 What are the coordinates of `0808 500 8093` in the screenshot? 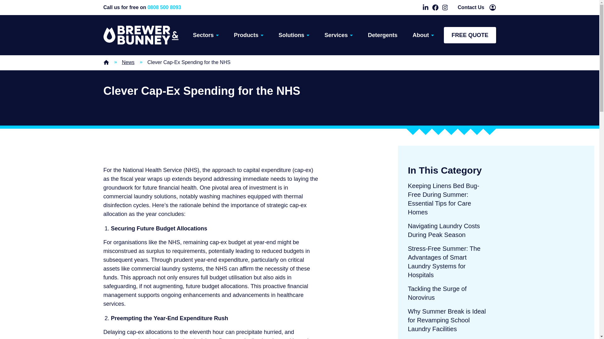 It's located at (164, 8).